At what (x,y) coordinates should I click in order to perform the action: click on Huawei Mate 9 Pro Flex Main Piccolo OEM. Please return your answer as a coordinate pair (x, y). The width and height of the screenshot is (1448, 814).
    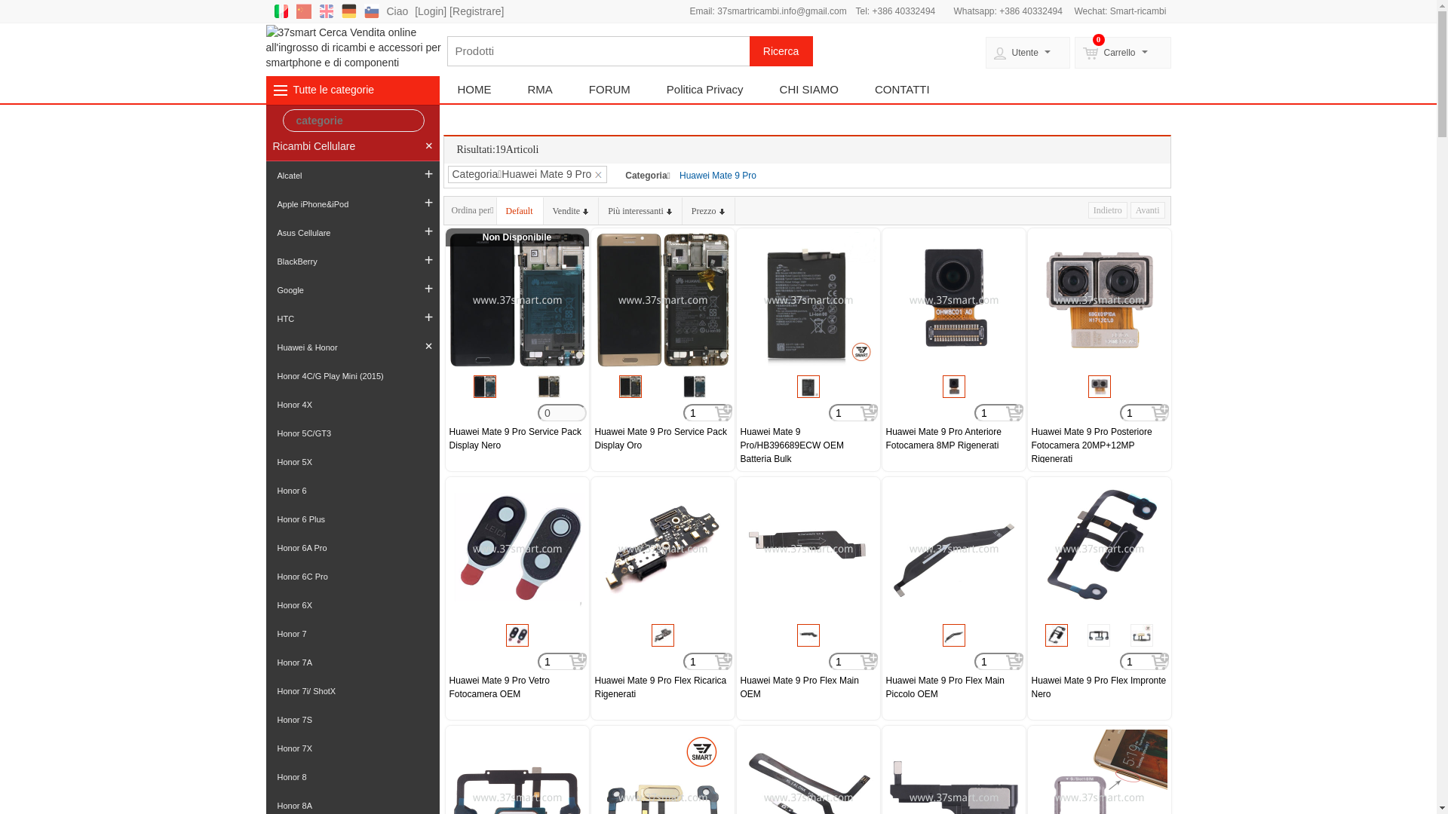
    Looking at the image, I should click on (953, 687).